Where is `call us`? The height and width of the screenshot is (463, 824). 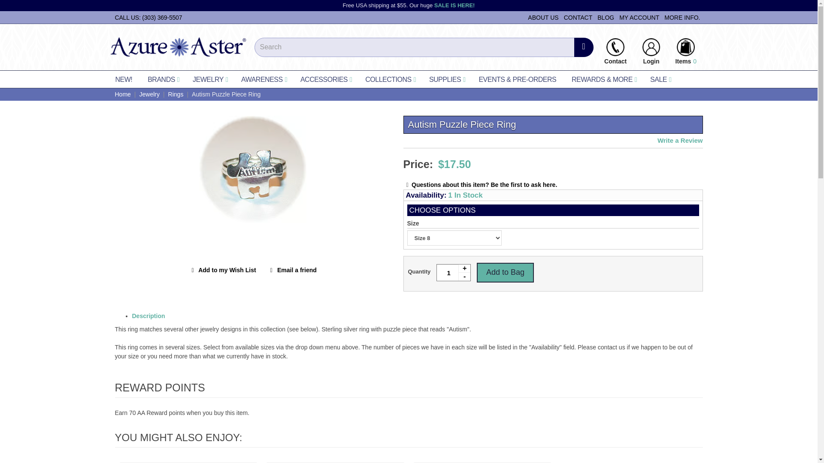 call us is located at coordinates (149, 17).